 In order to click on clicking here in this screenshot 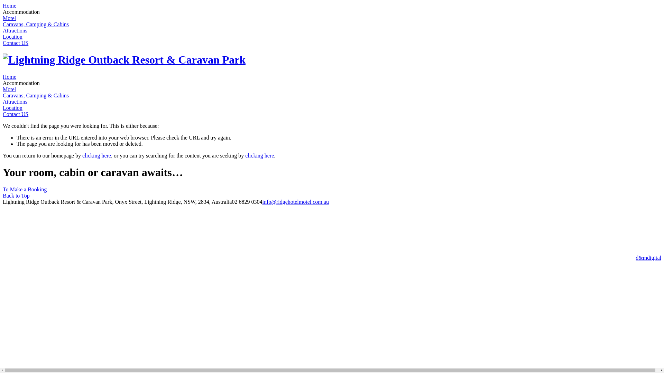, I will do `click(97, 155)`.